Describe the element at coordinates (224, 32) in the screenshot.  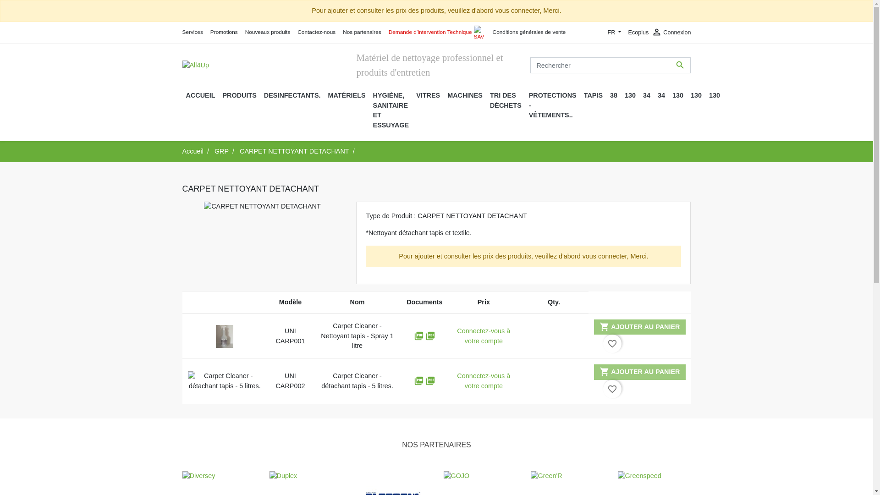
I see `Promotions` at that location.